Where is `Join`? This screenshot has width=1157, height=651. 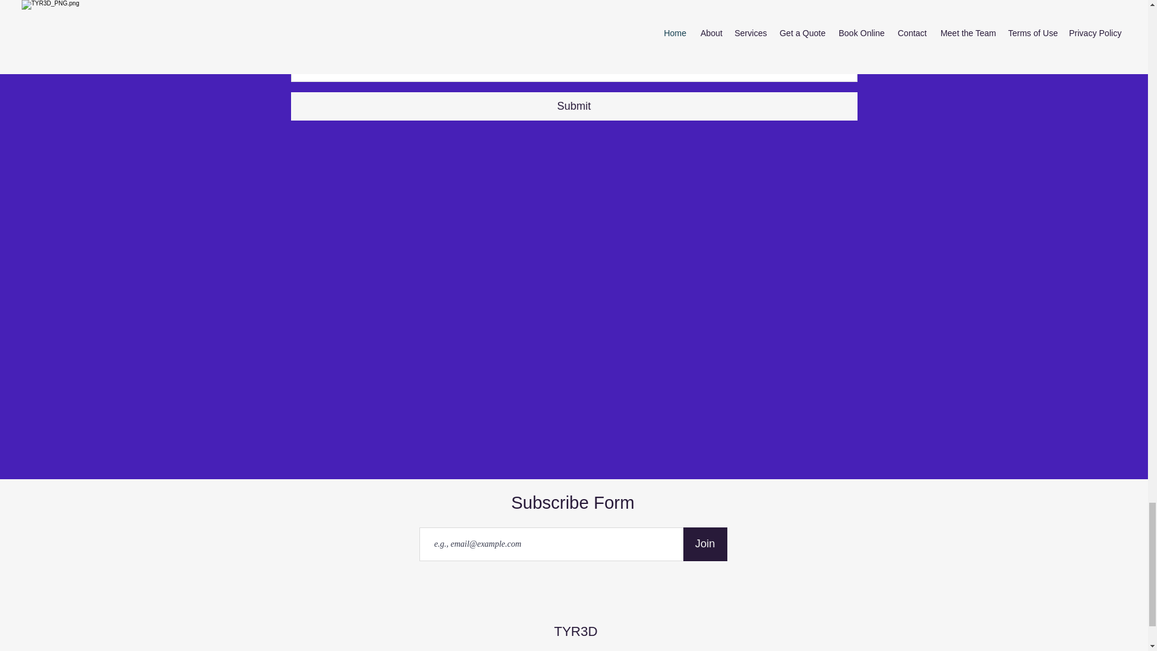 Join is located at coordinates (705, 544).